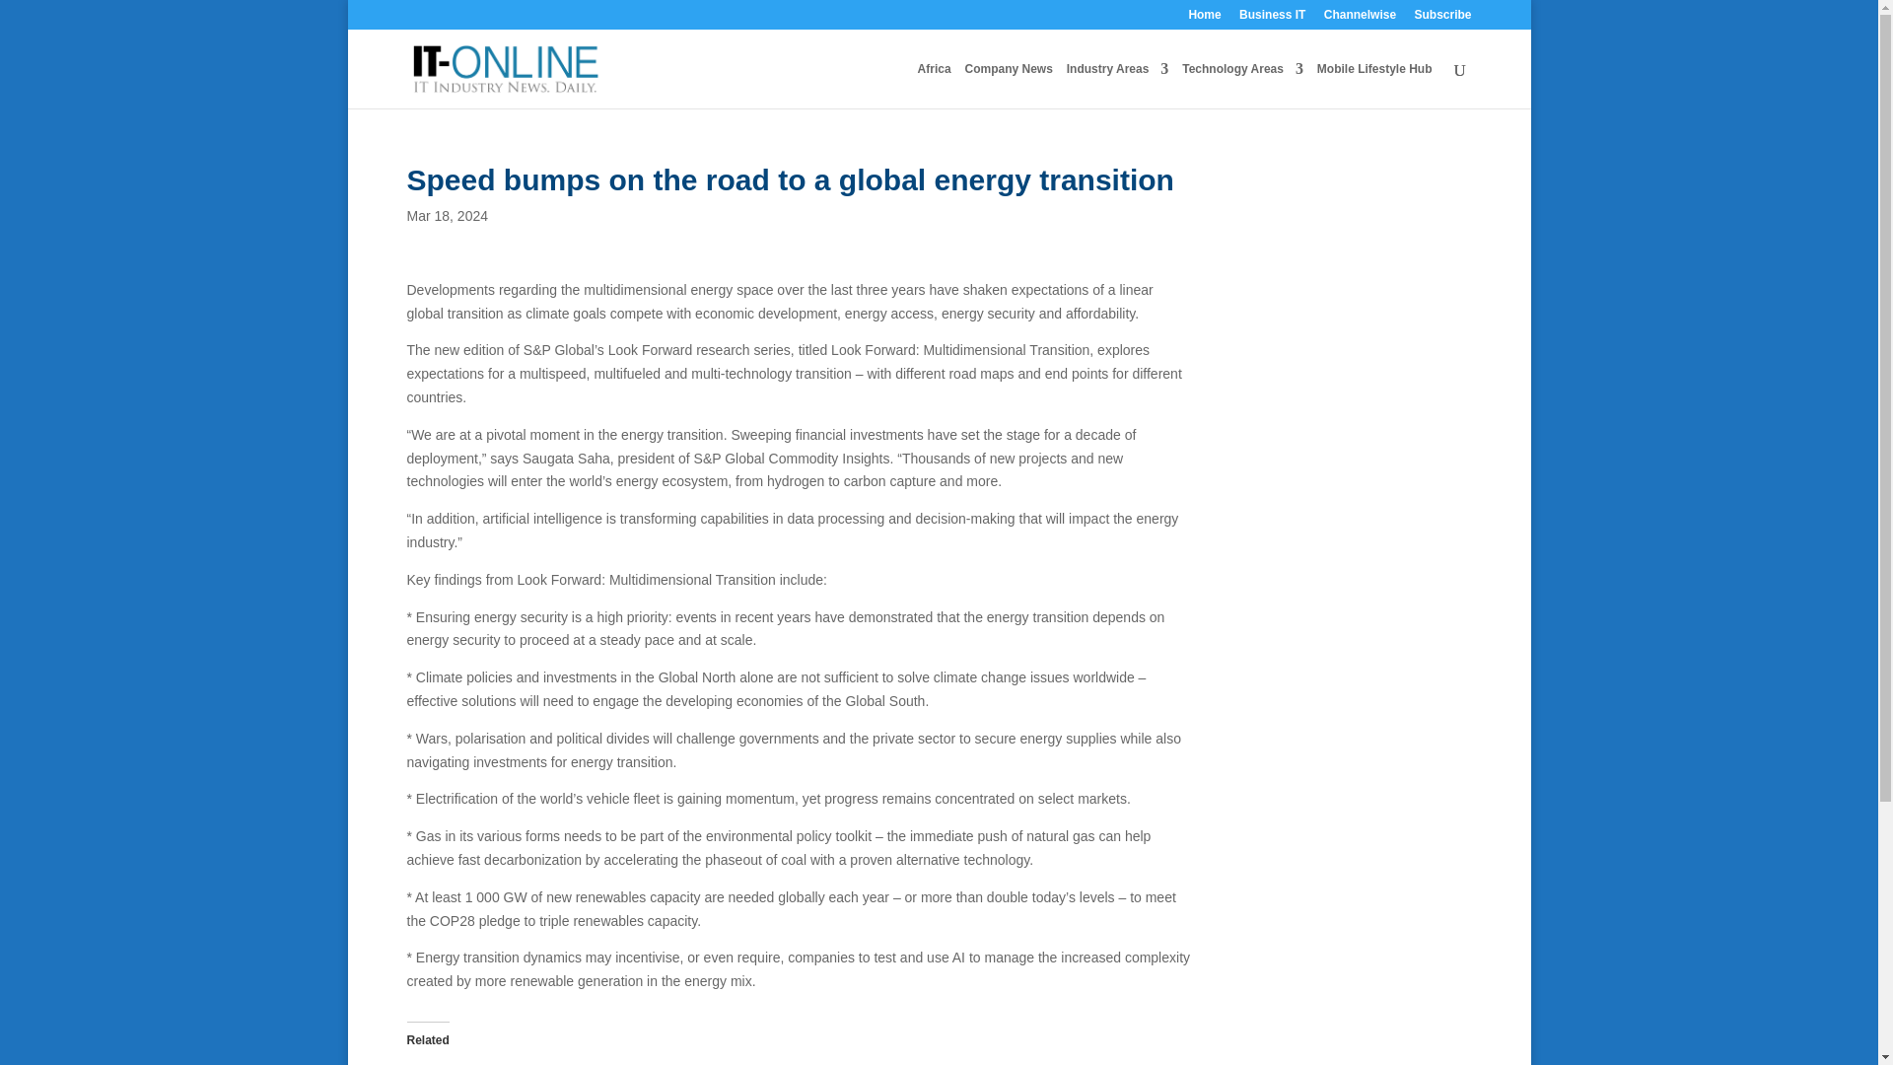 The height and width of the screenshot is (1065, 1893). Describe the element at coordinates (1118, 85) in the screenshot. I see `Industry Areas` at that location.